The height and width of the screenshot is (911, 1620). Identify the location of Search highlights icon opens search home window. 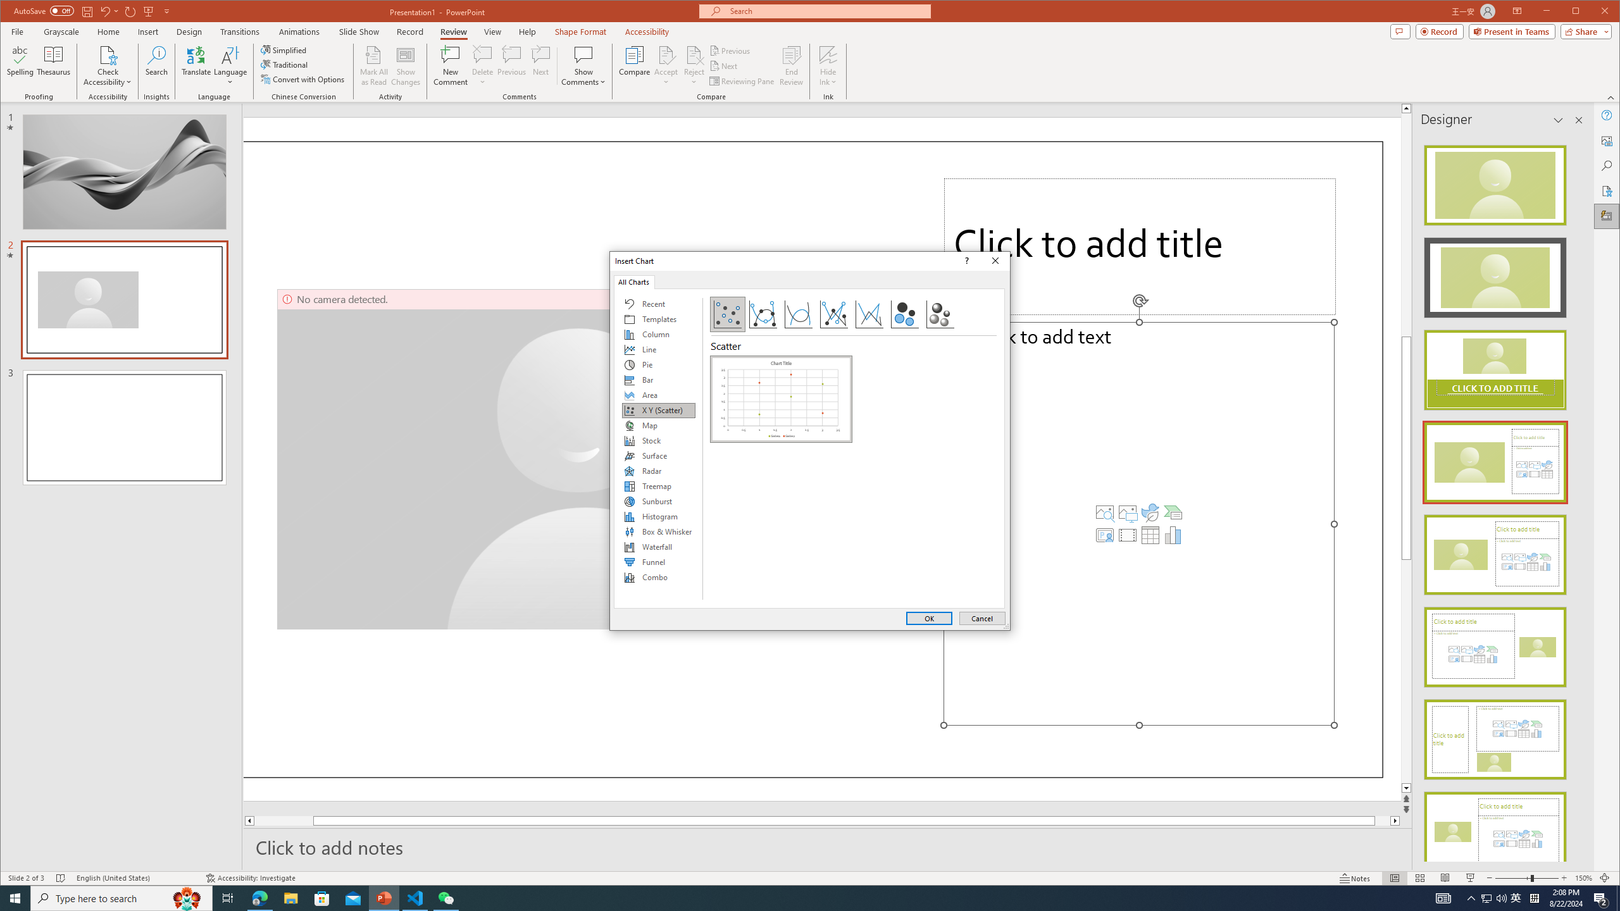
(187, 898).